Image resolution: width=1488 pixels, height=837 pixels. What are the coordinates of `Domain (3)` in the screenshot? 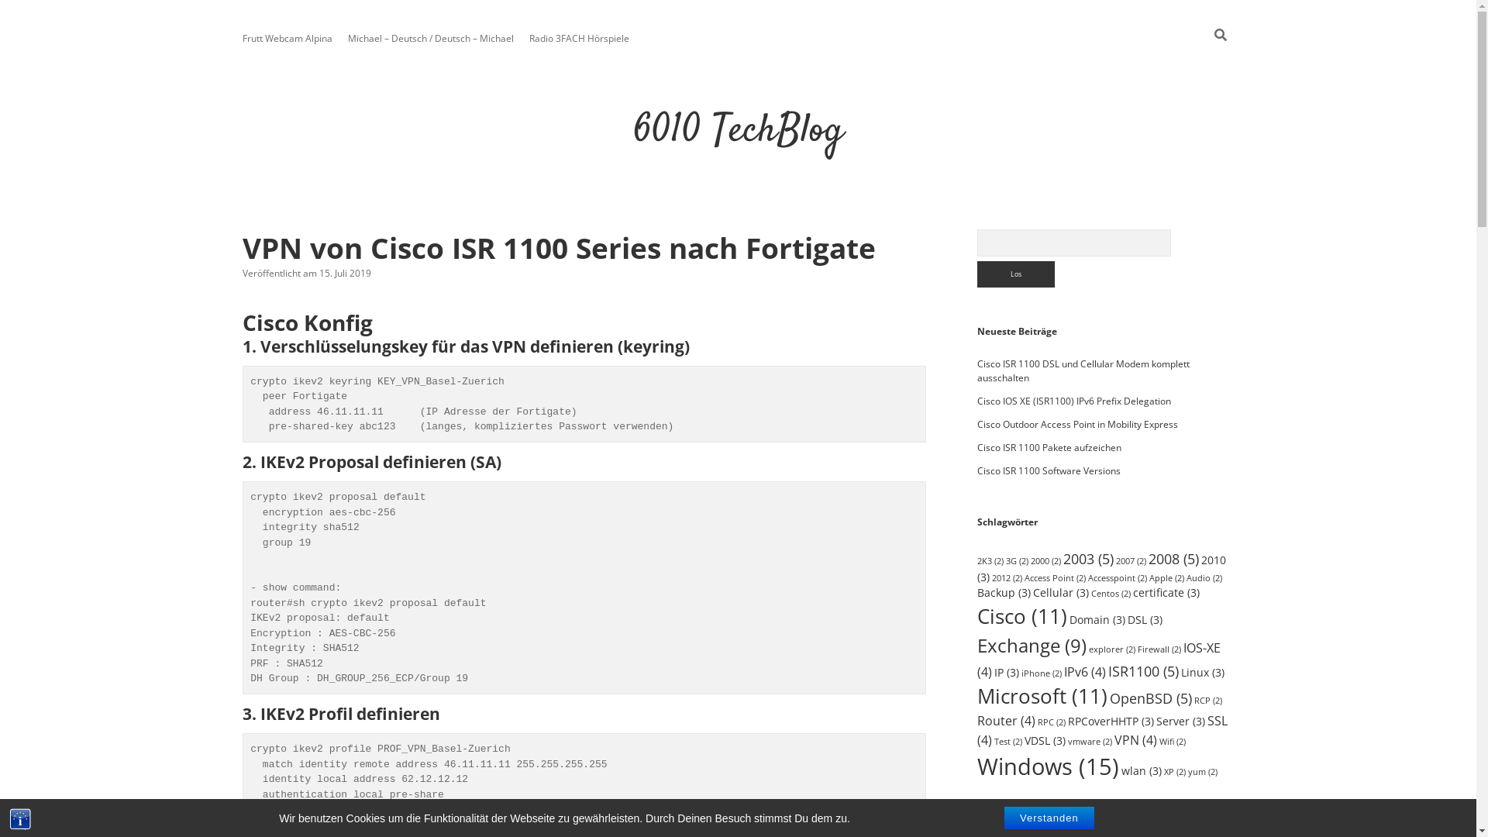 It's located at (1097, 620).